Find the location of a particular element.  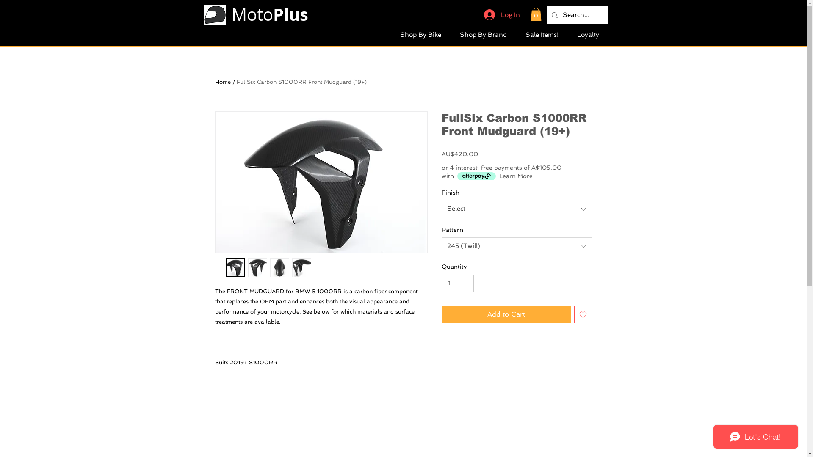

MotoPlus is located at coordinates (269, 14).